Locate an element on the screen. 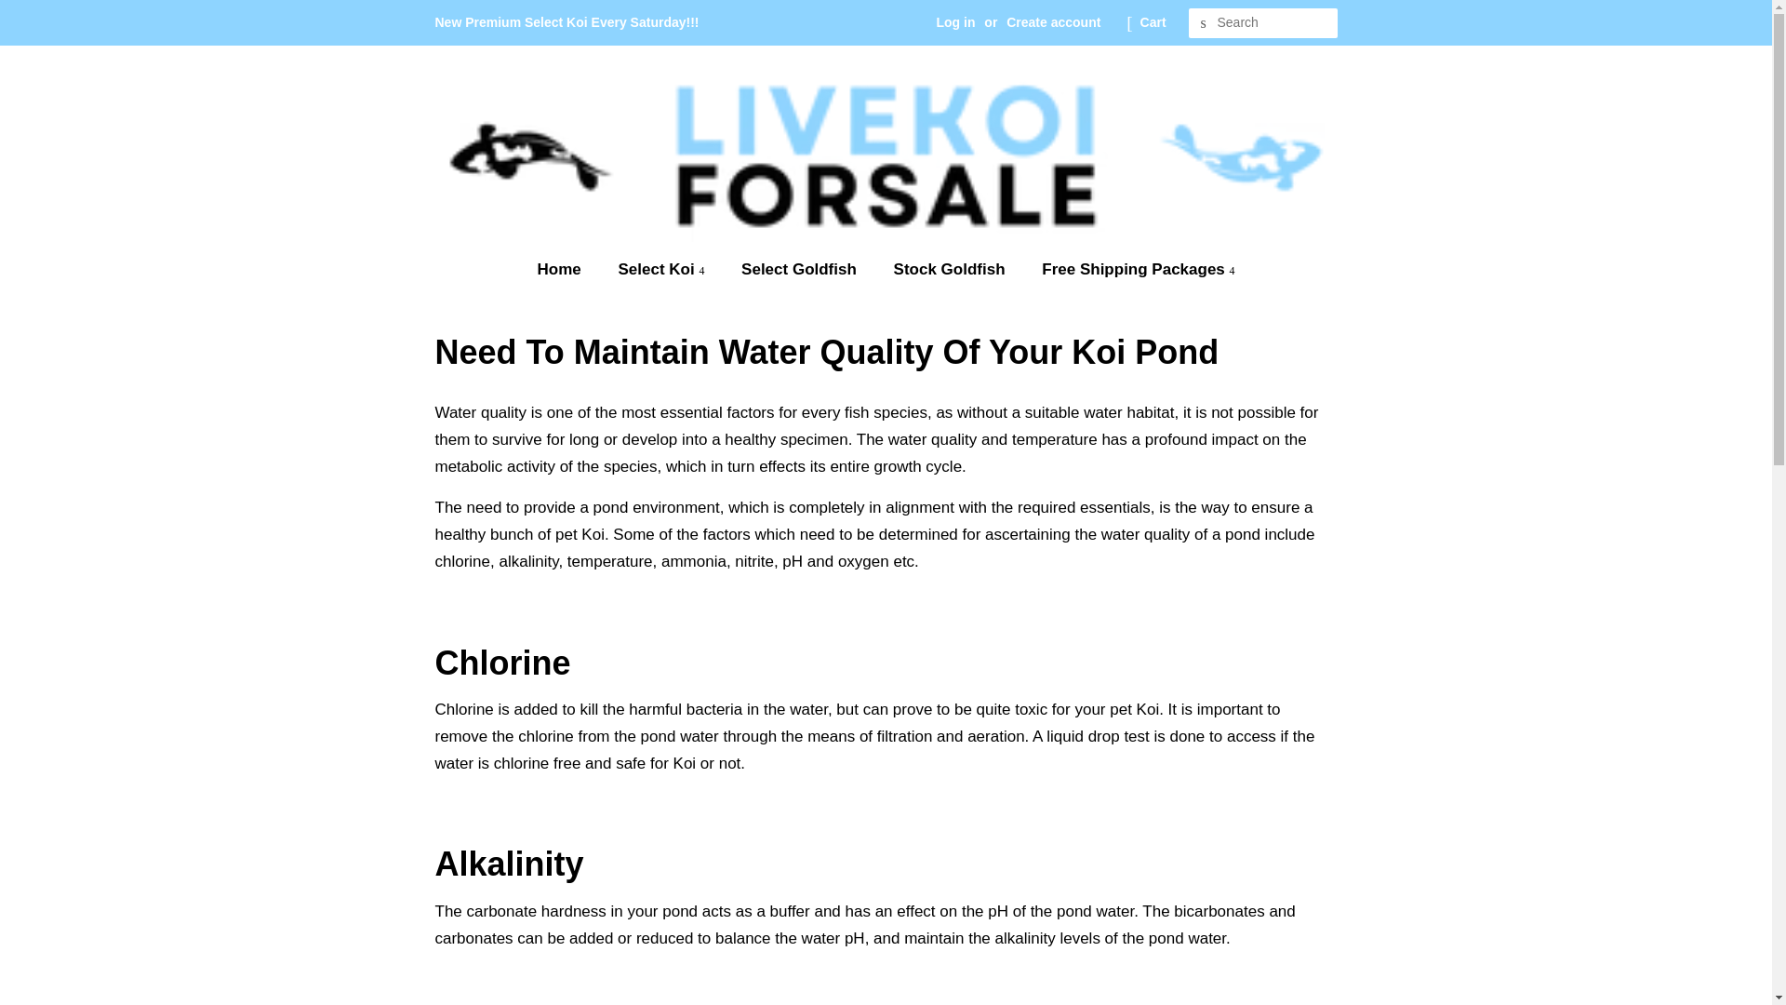  Select Koi is located at coordinates (662, 270).